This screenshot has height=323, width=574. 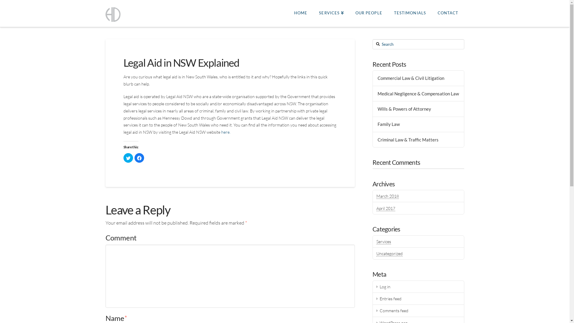 What do you see at coordinates (369, 13) in the screenshot?
I see `OUR PEOPLE` at bounding box center [369, 13].